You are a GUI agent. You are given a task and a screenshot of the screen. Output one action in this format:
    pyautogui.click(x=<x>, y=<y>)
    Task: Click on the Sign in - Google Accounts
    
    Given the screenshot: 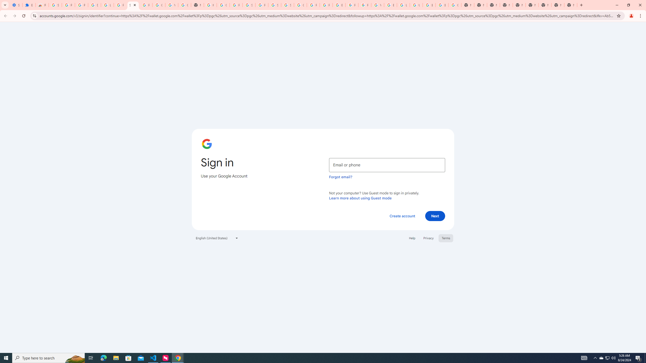 What is the action you would take?
    pyautogui.click(x=55, y=5)
    